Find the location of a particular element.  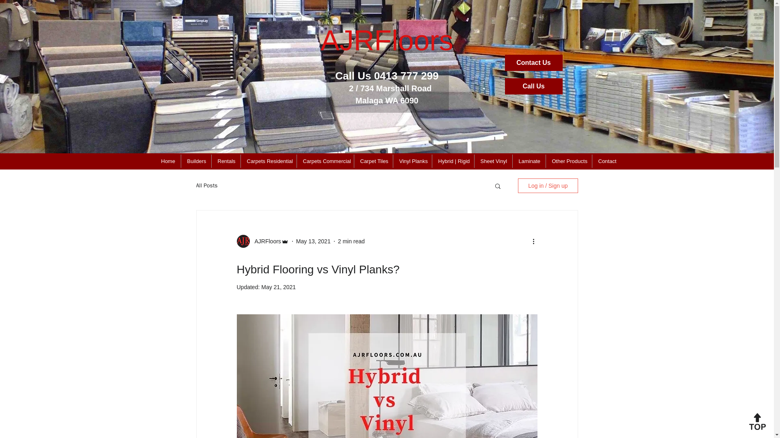

2 min read is located at coordinates (351, 241).